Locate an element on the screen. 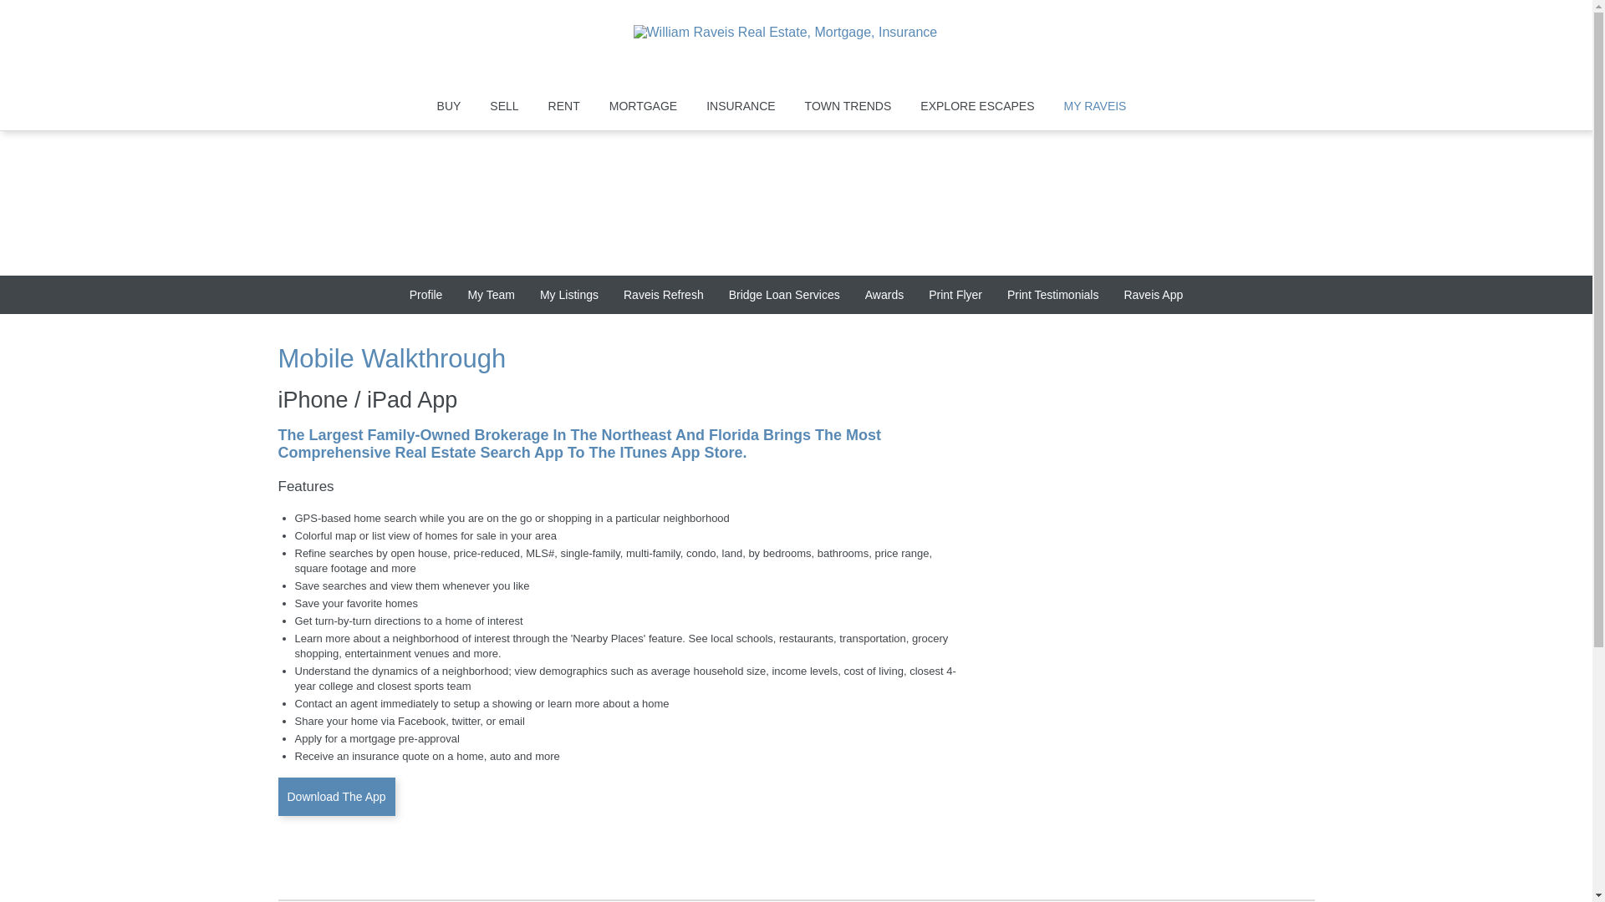 This screenshot has height=902, width=1605. William Raveis Real Estate, Mortgage, Insurance is located at coordinates (797, 48).